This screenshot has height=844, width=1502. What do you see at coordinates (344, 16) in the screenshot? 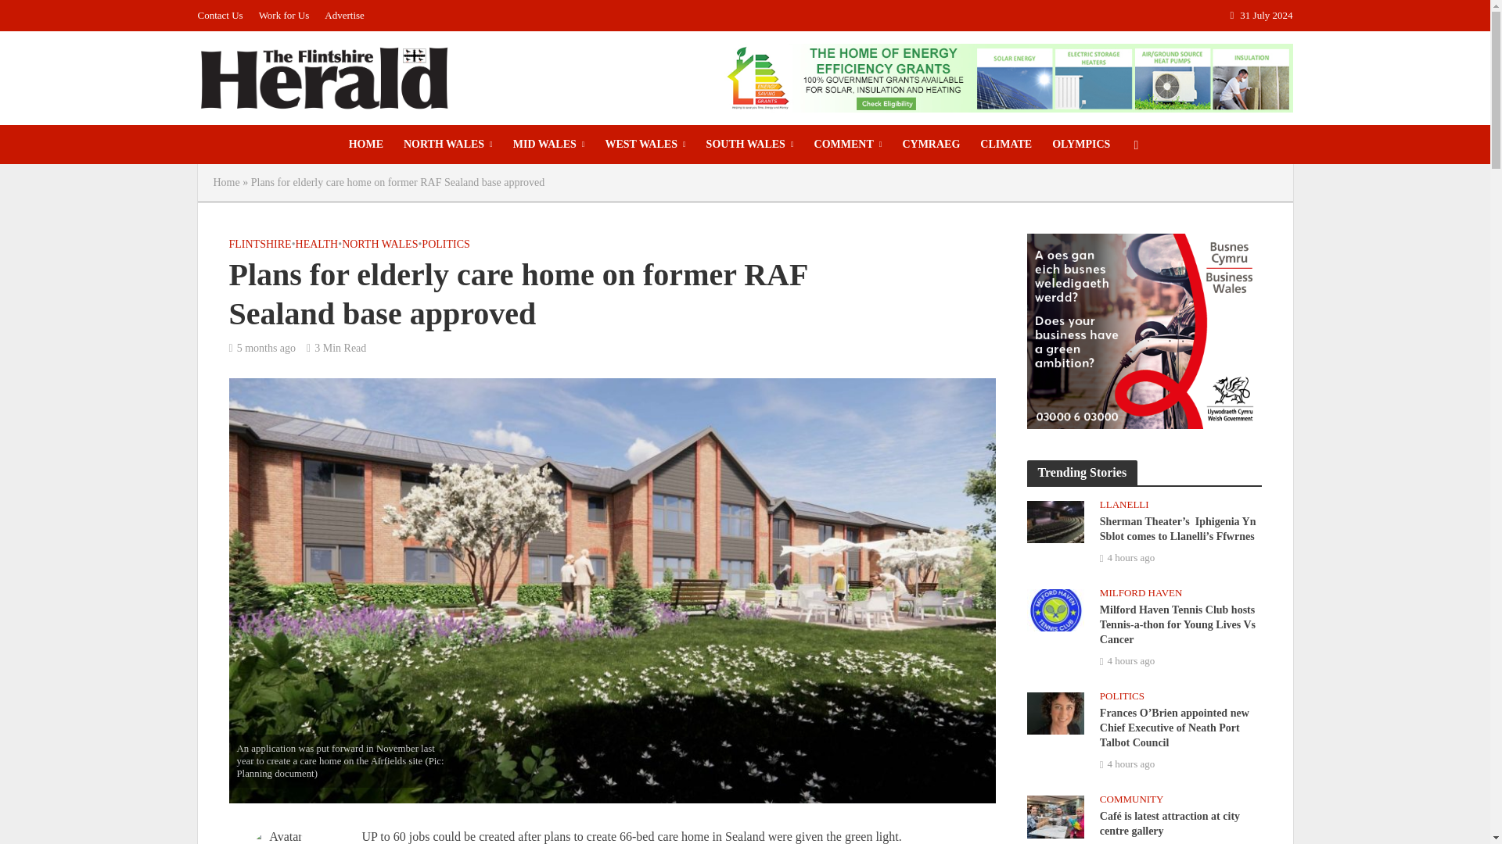
I see `Advertise` at bounding box center [344, 16].